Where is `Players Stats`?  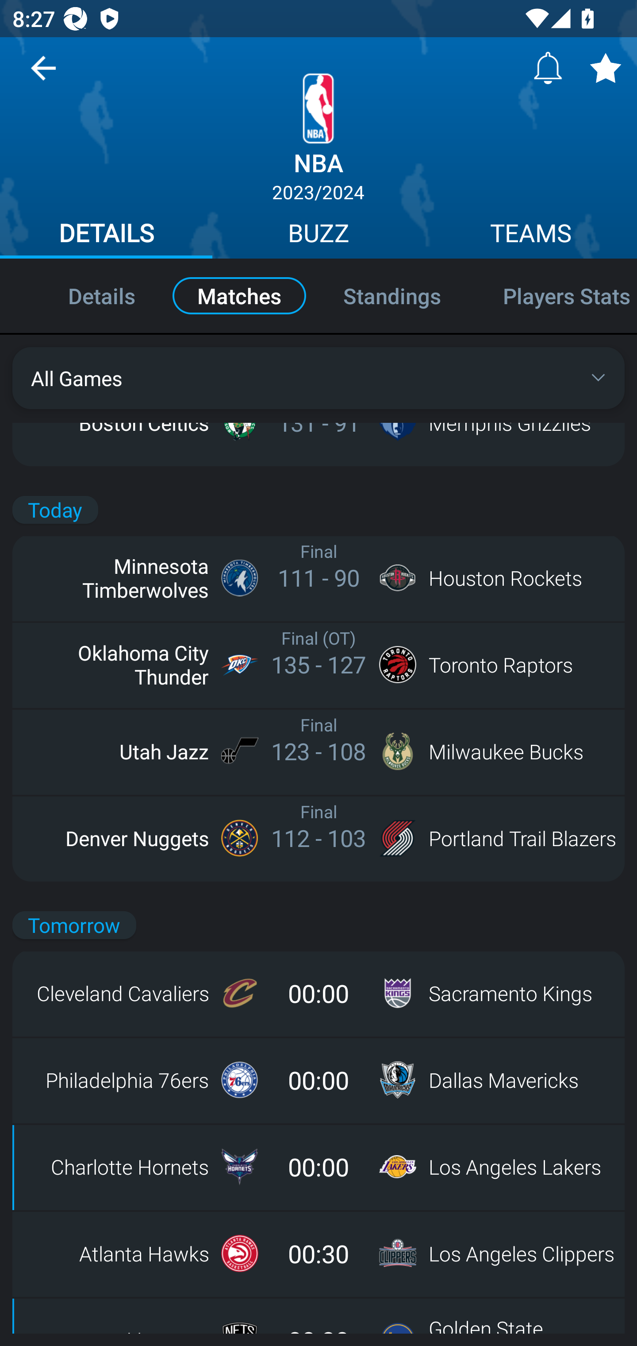
Players Stats is located at coordinates (555, 295).